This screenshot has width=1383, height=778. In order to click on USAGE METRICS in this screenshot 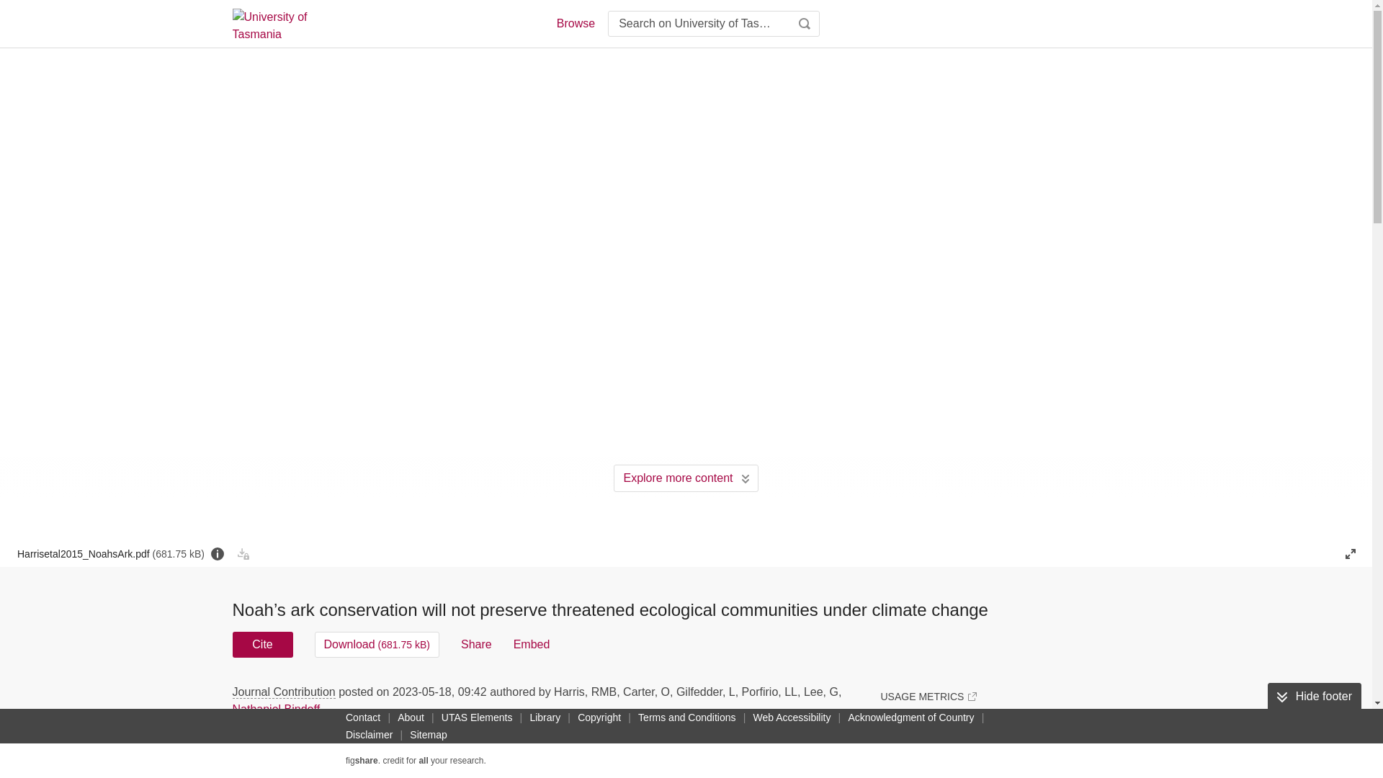, I will do `click(928, 696)`.